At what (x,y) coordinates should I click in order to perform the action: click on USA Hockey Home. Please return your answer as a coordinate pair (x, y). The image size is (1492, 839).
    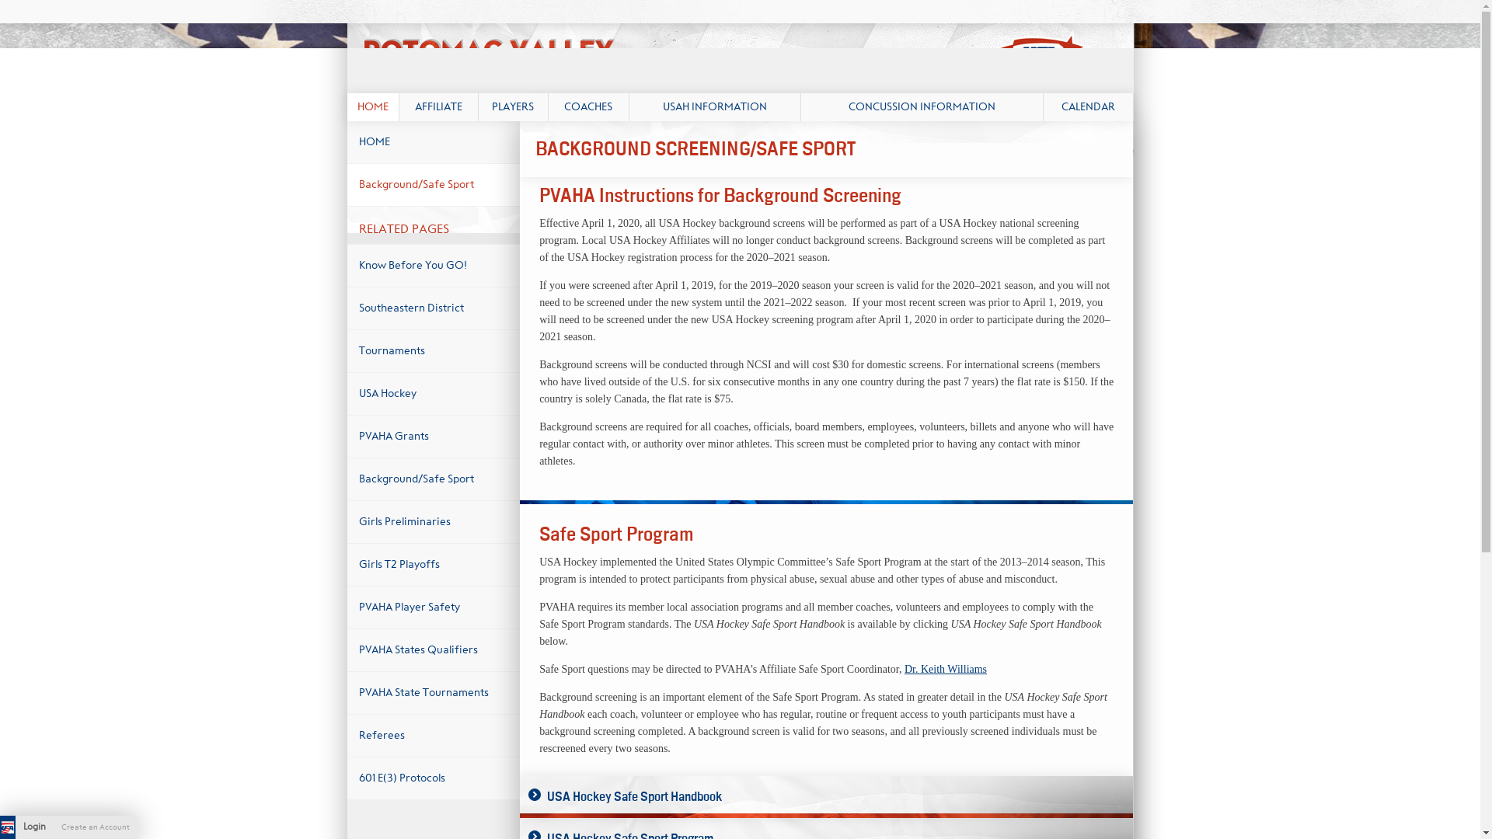
    Looking at the image, I should click on (406, 22).